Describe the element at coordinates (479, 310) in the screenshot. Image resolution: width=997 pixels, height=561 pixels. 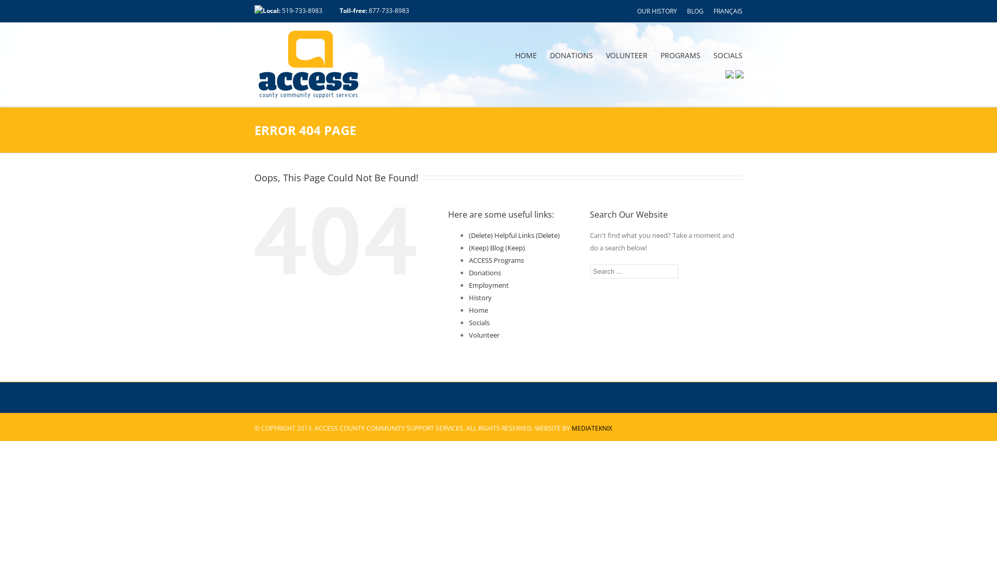
I see `Home` at that location.